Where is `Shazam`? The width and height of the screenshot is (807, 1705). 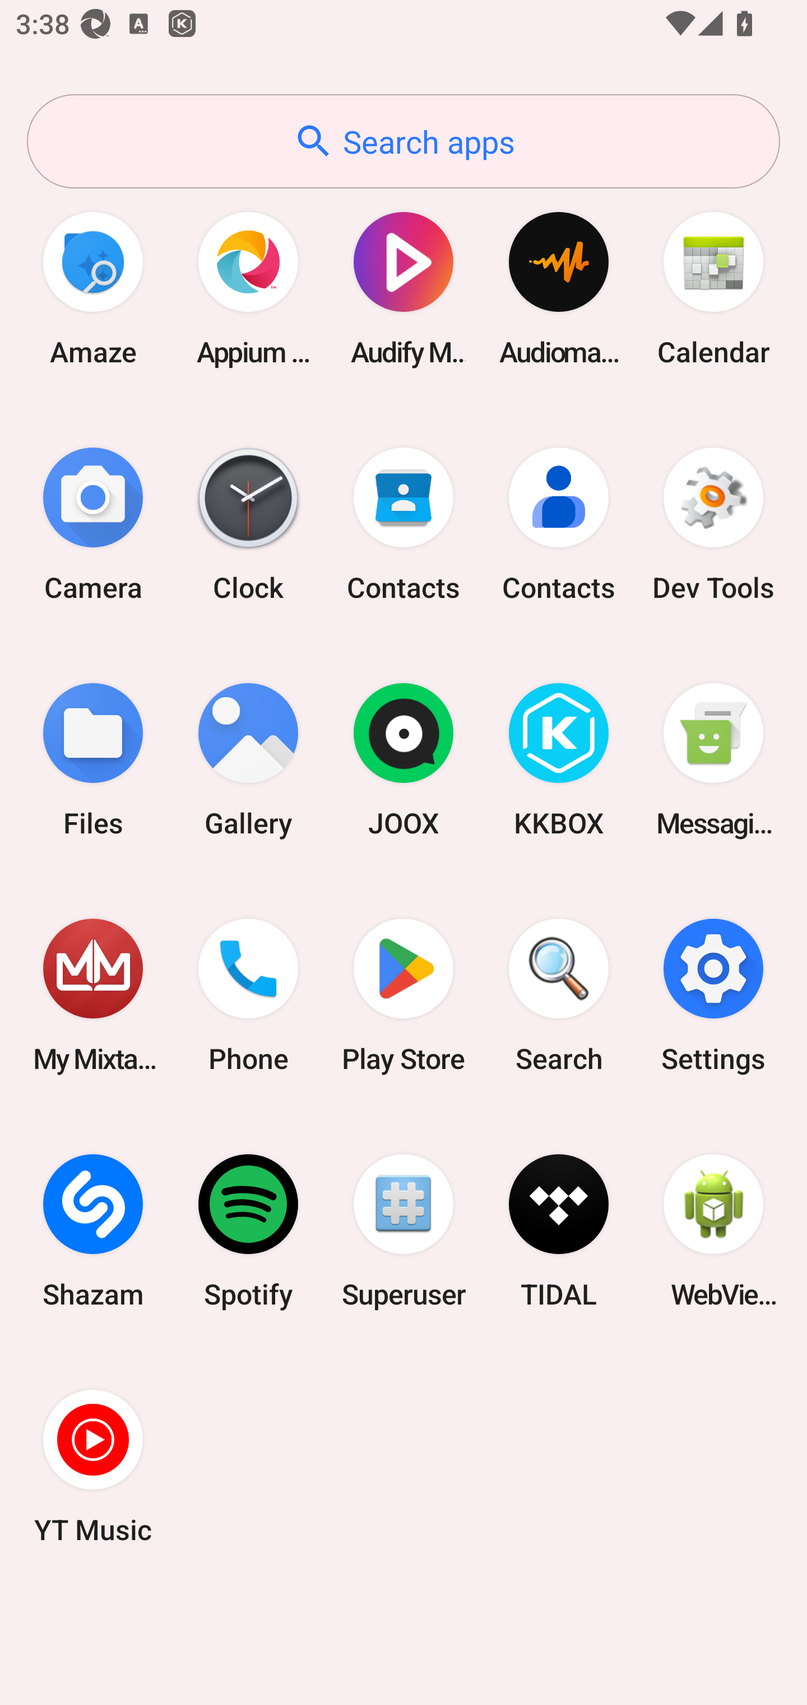
Shazam is located at coordinates (93, 1231).